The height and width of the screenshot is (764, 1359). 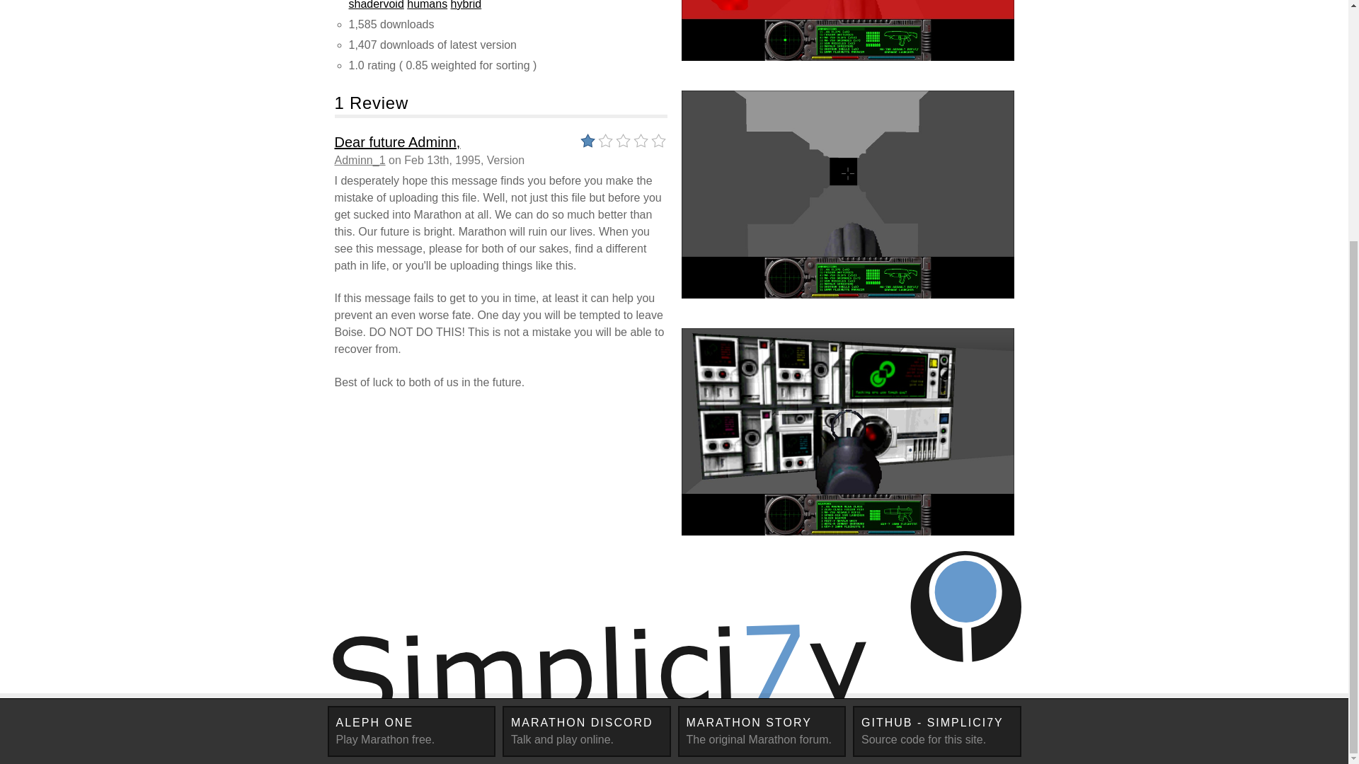 What do you see at coordinates (937, 731) in the screenshot?
I see `hybrid` at bounding box center [937, 731].